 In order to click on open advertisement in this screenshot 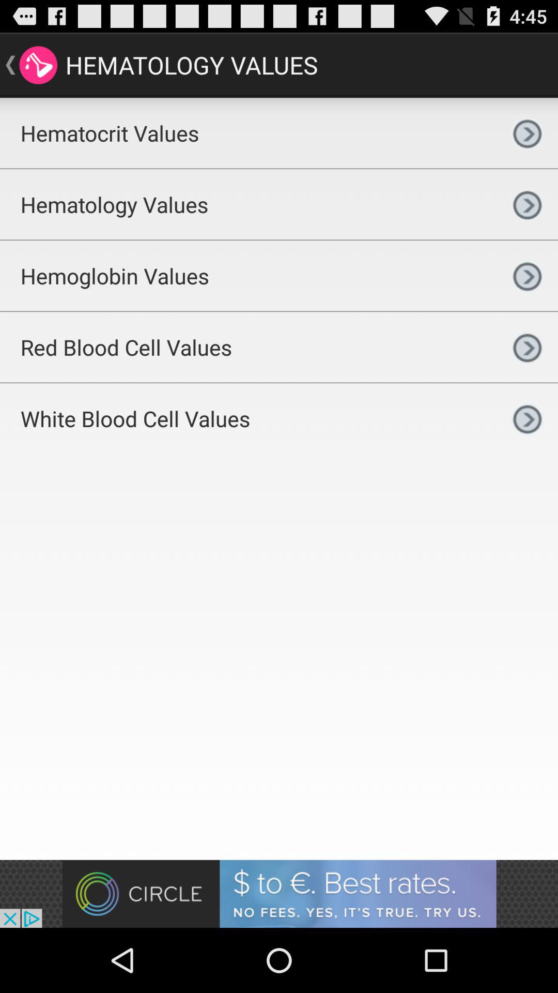, I will do `click(279, 894)`.